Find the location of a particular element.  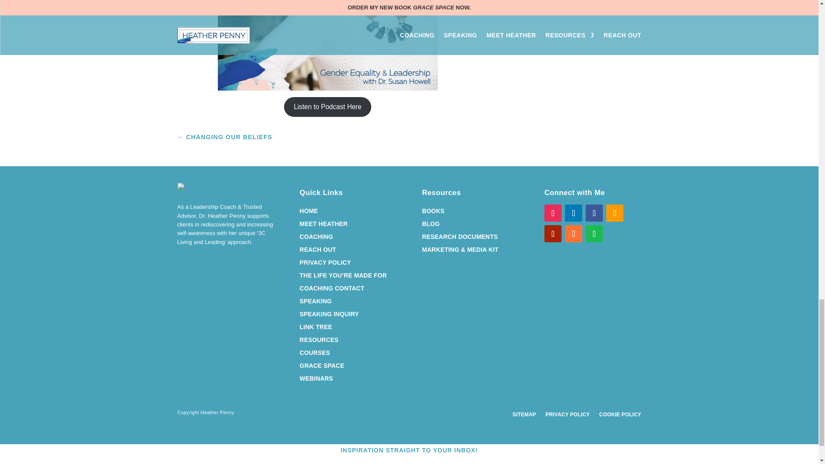

LINK TREE is located at coordinates (315, 328).